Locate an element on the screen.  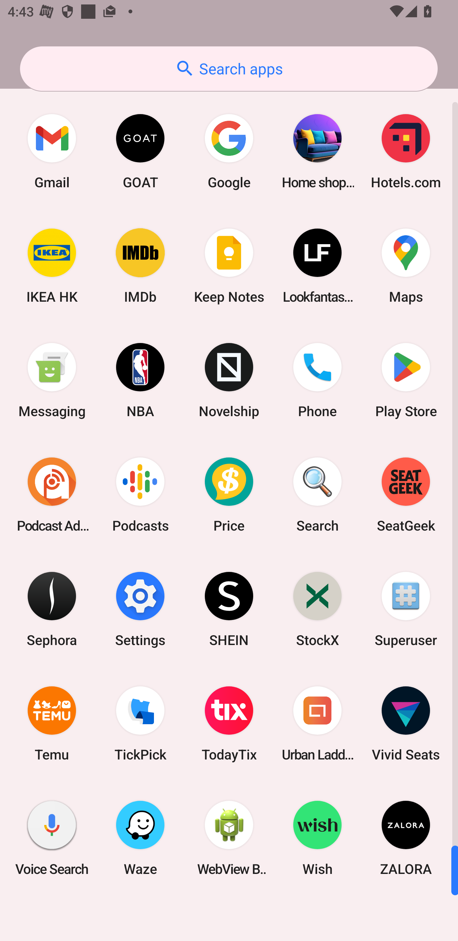
Lookfantastic is located at coordinates (317, 266).